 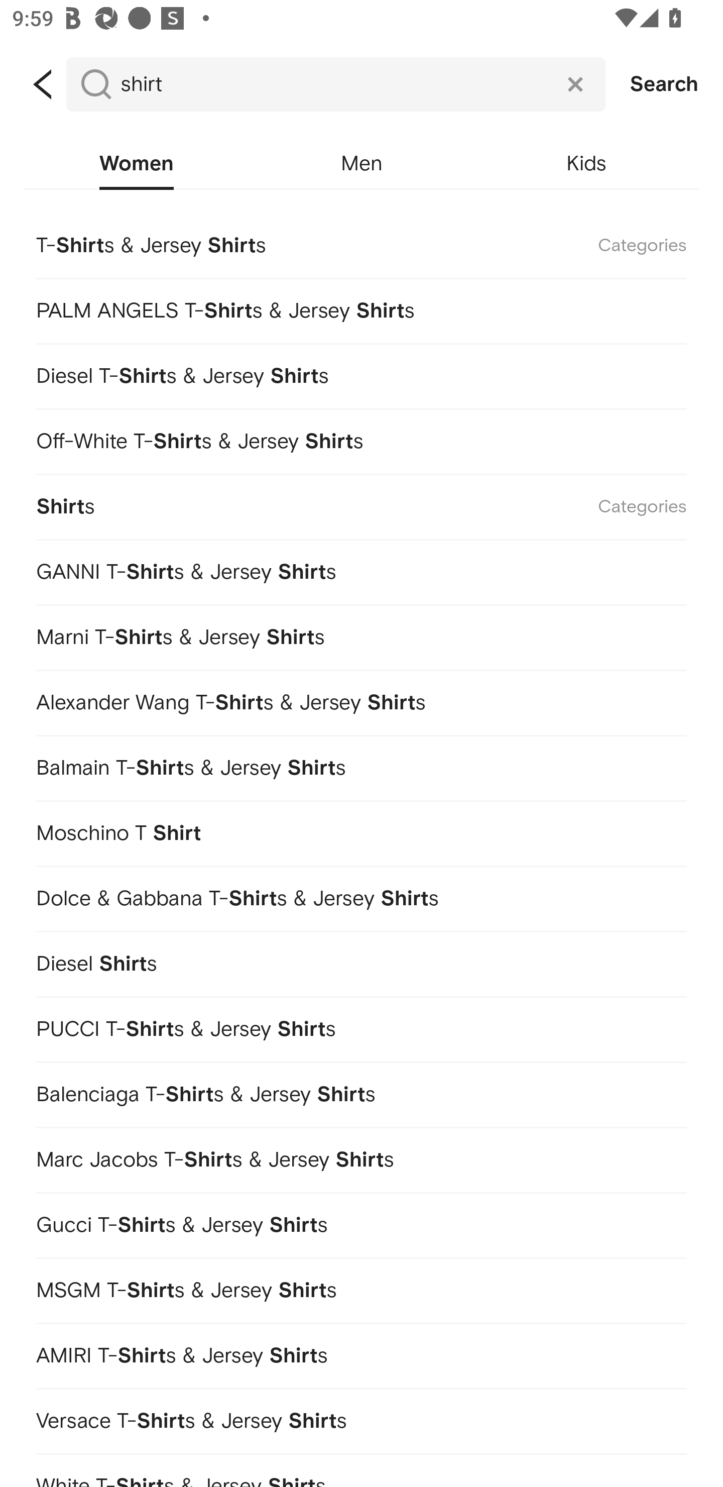 I want to click on Balmain T-Shirts & Jersey Shirts, so click(x=361, y=765).